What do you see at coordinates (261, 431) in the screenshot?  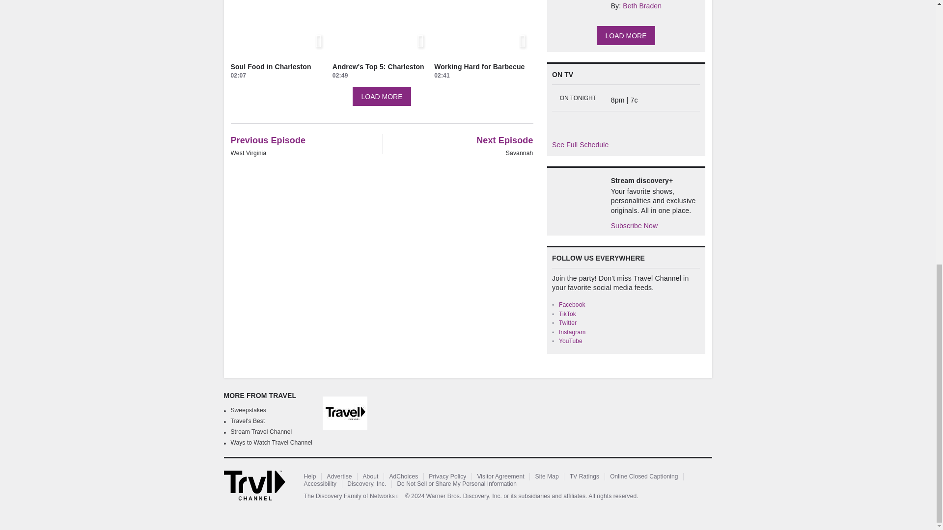 I see `Stream Travel Channel` at bounding box center [261, 431].